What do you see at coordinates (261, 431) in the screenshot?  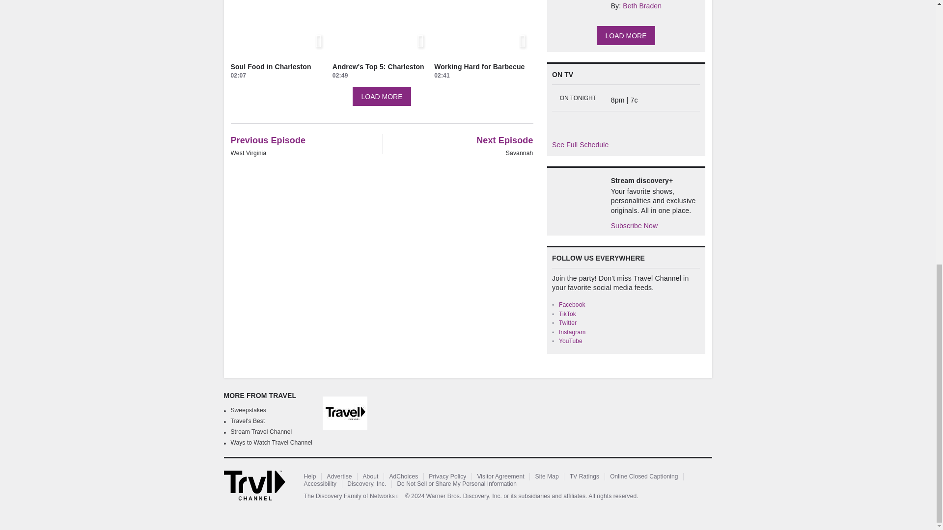 I see `Stream Travel Channel` at bounding box center [261, 431].